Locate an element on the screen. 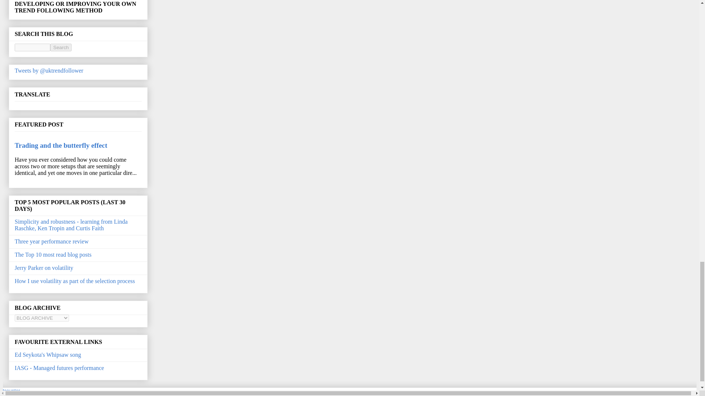  The Top 10 most read blog posts is located at coordinates (53, 254).